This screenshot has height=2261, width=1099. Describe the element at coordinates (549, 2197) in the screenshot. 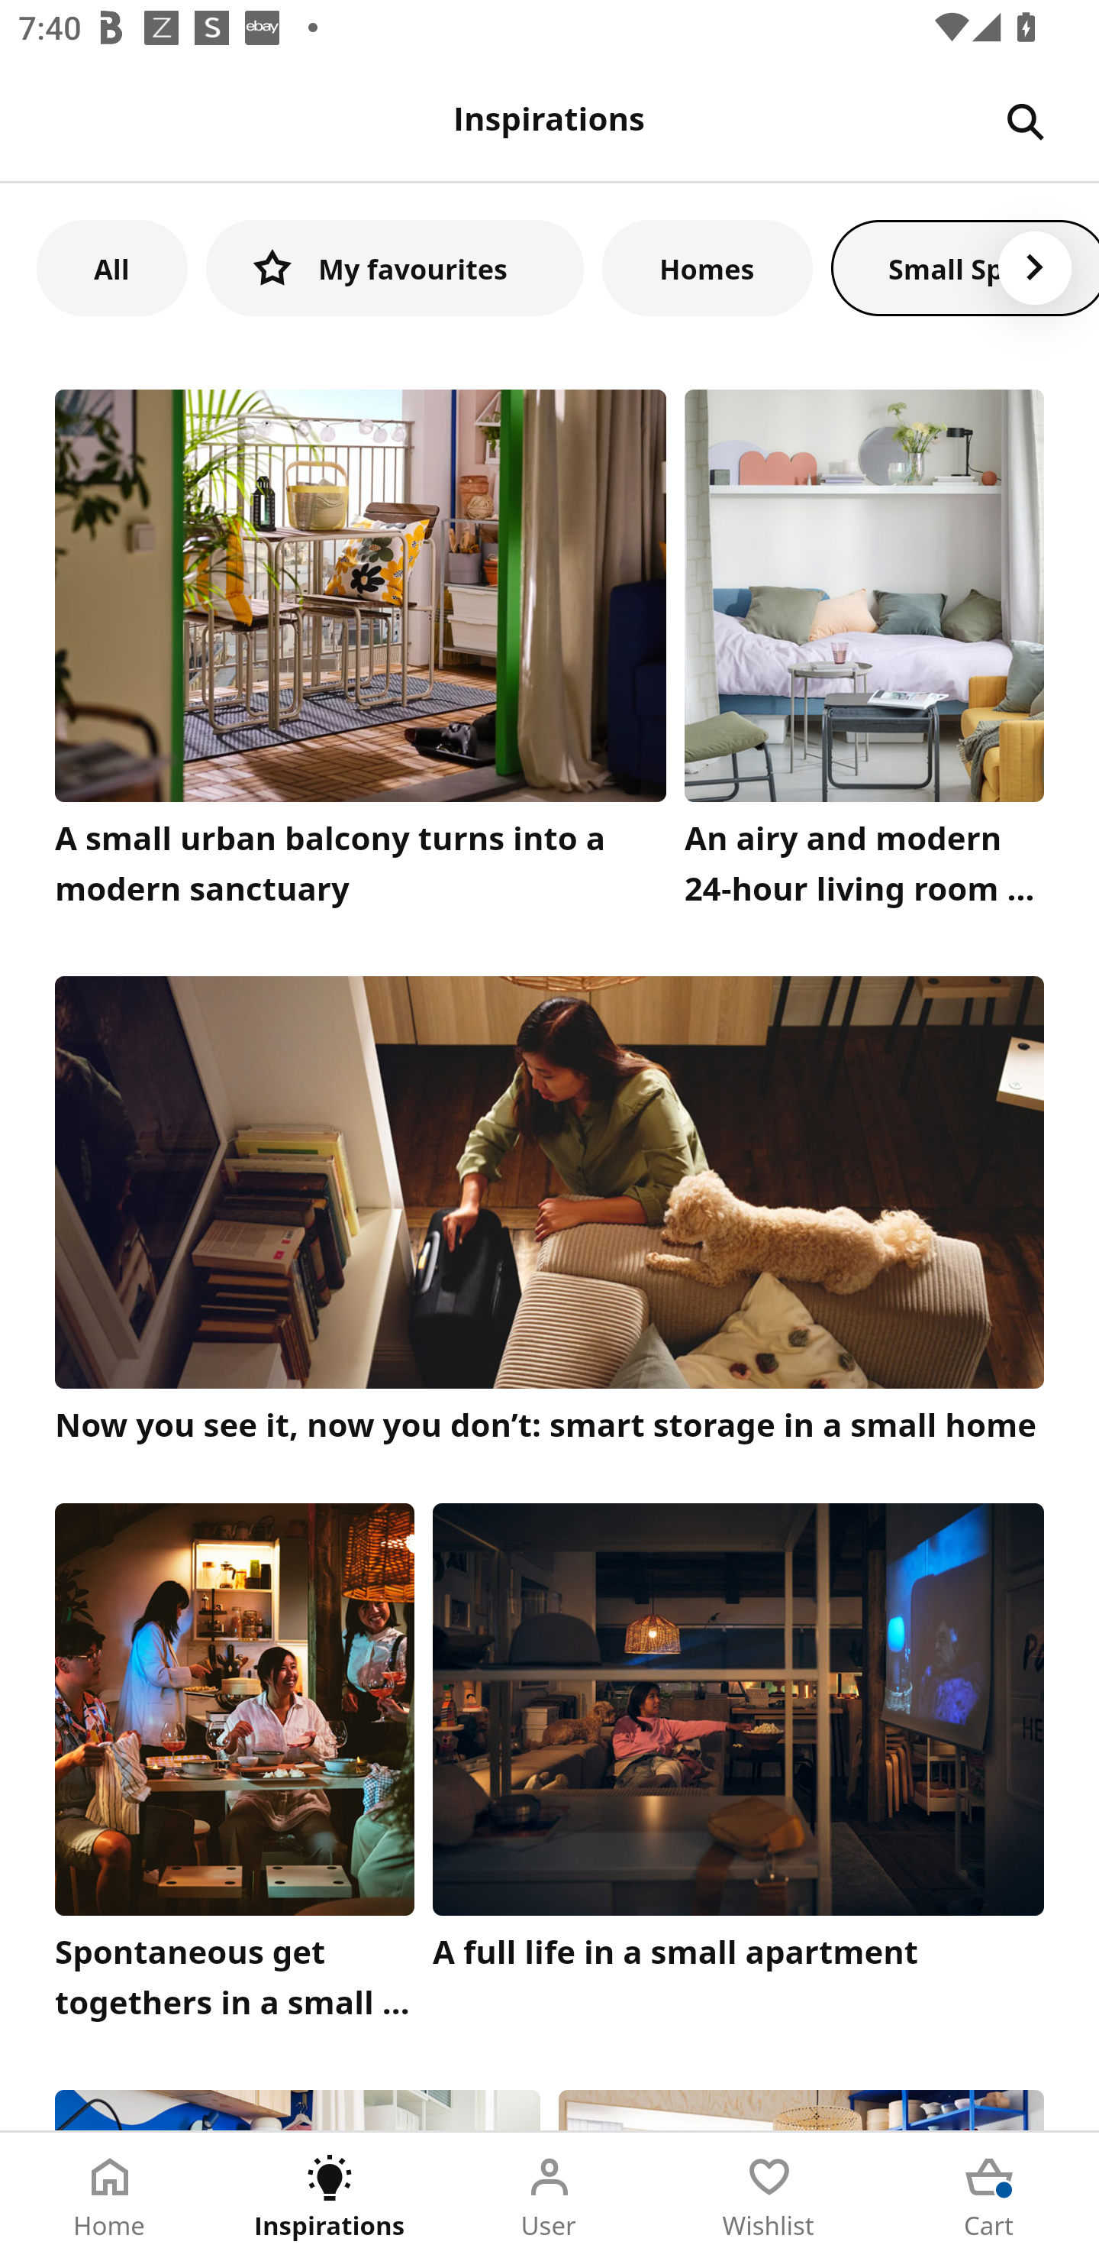

I see `User
Tab 3 of 5` at that location.